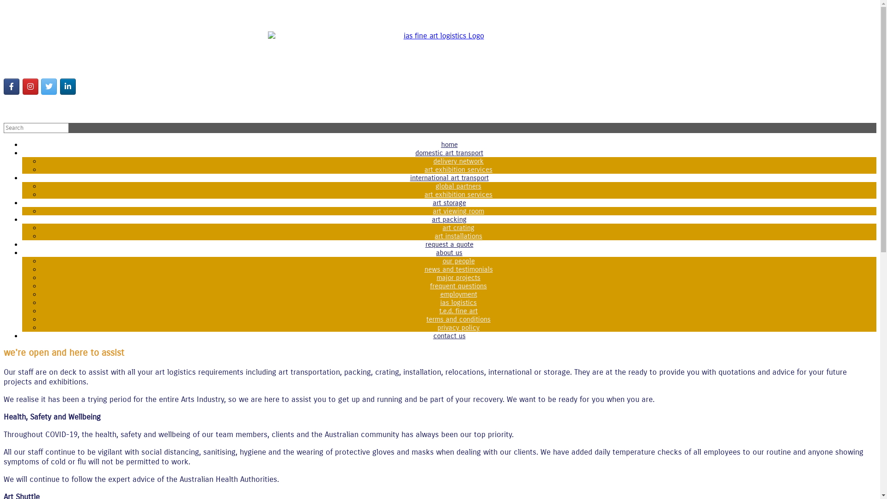 This screenshot has width=887, height=499. I want to click on terms and conditions, so click(458, 319).